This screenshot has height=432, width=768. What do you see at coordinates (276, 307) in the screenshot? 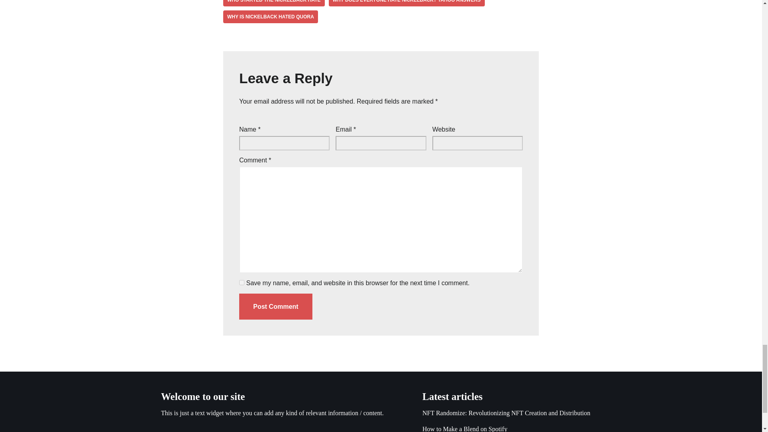
I see `Post Comment` at bounding box center [276, 307].